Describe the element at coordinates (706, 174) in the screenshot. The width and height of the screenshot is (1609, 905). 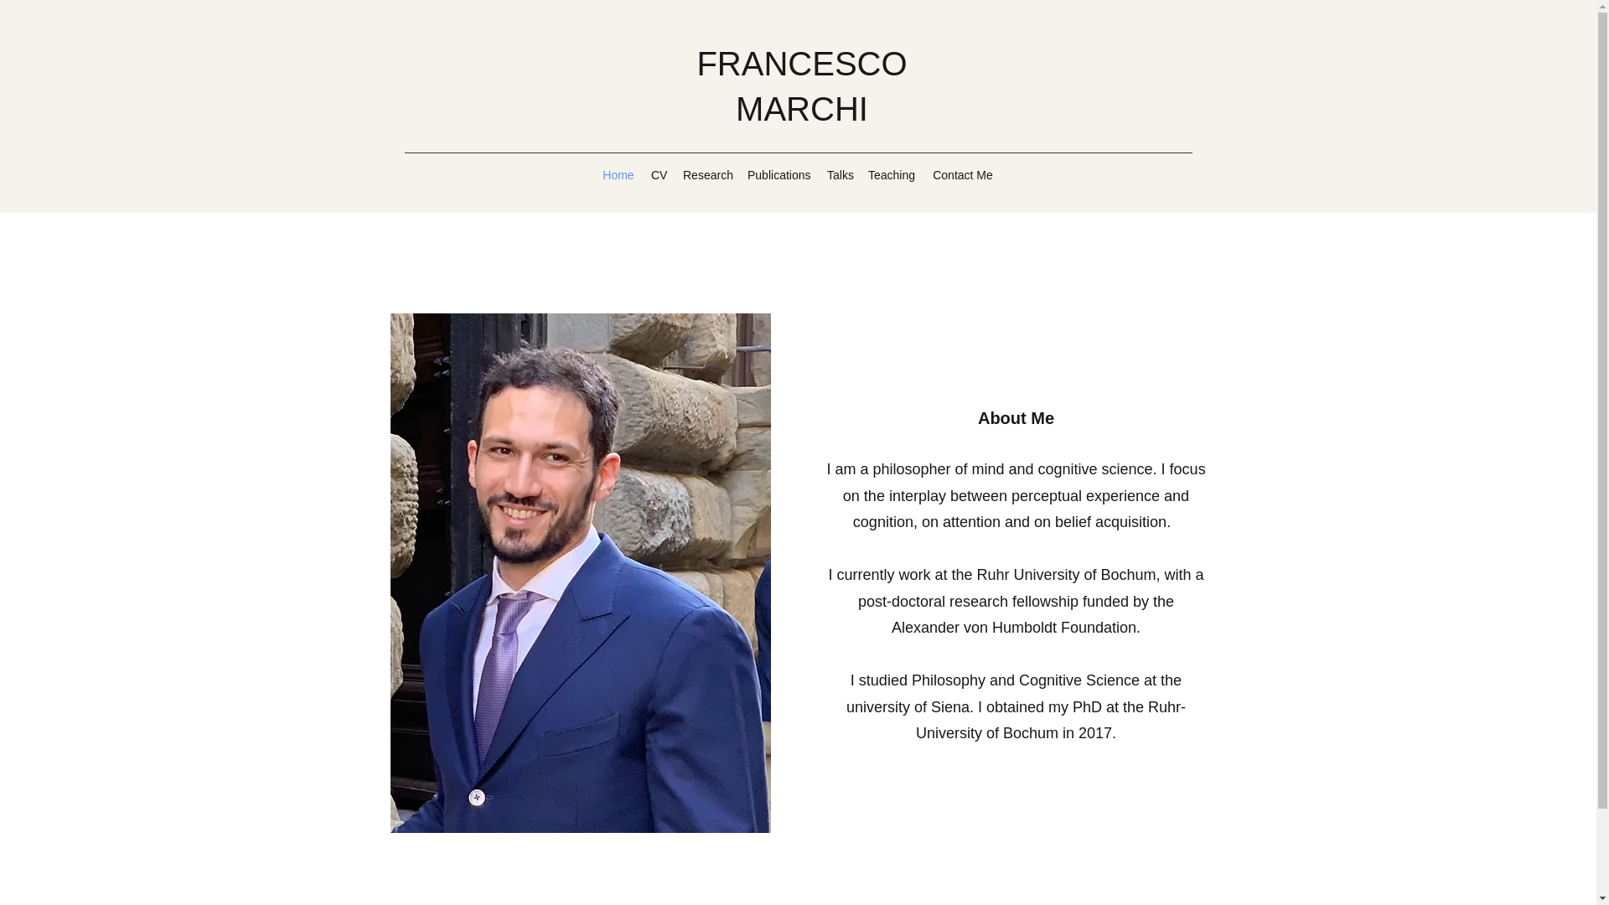
I see `Research` at that location.